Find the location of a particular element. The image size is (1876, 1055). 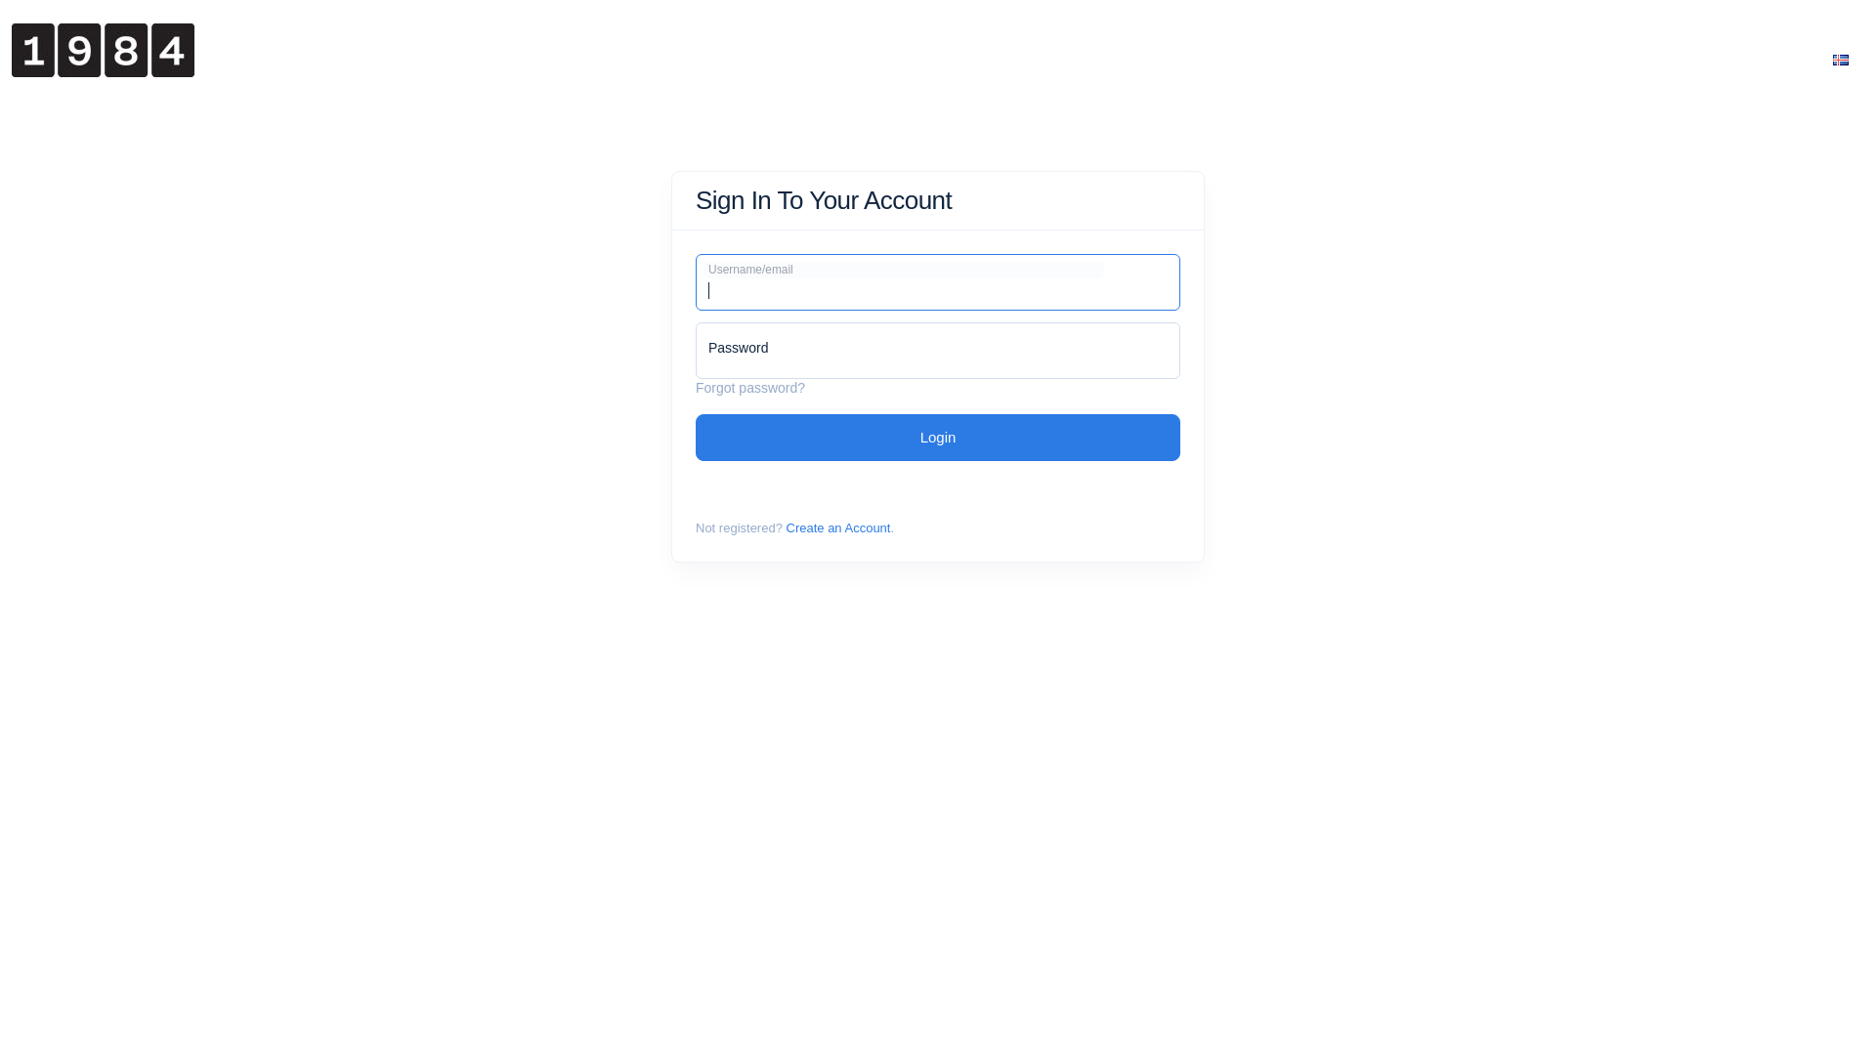

Forgot password? is located at coordinates (750, 388).